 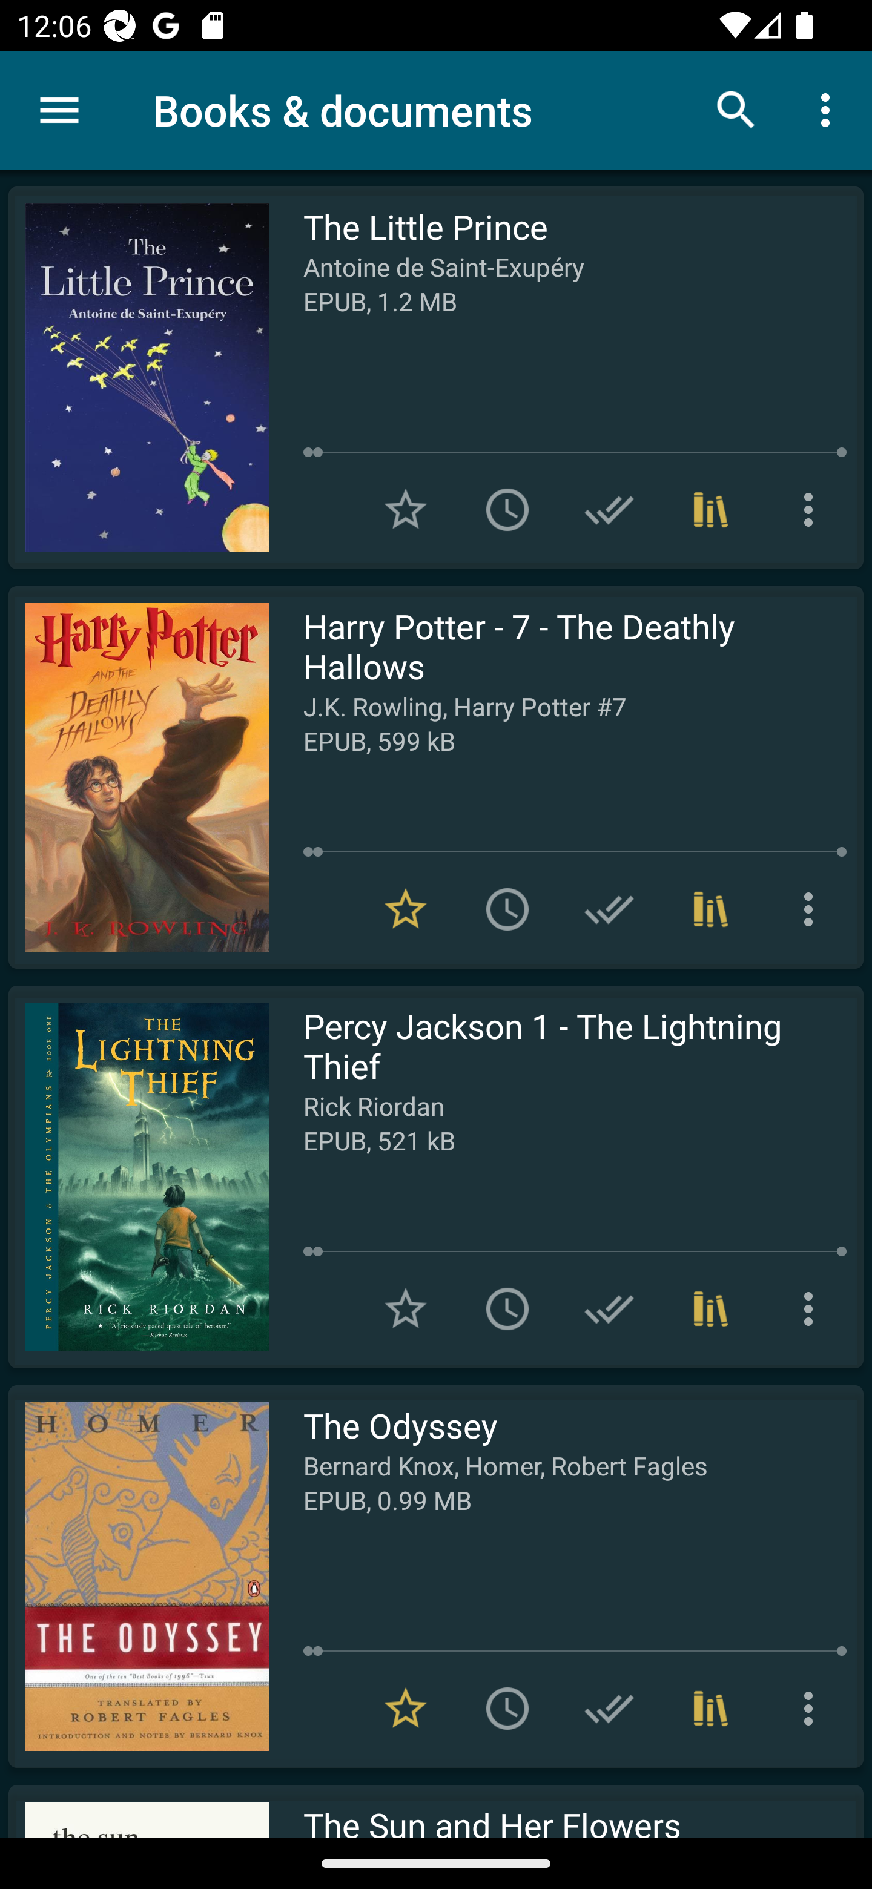 What do you see at coordinates (139, 378) in the screenshot?
I see `Read The Little Prince` at bounding box center [139, 378].